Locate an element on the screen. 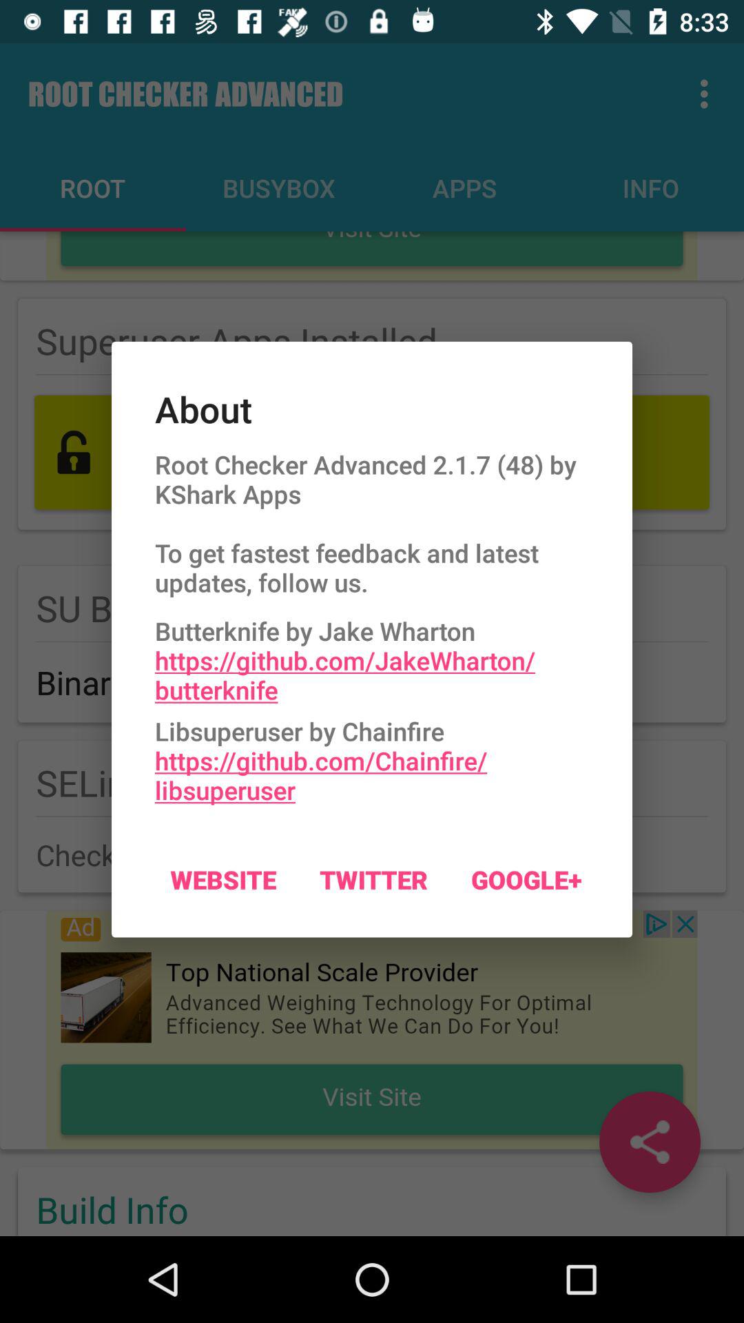 The width and height of the screenshot is (744, 1323). click the icon above libsuperuser by chainfire item is located at coordinates (372, 657).